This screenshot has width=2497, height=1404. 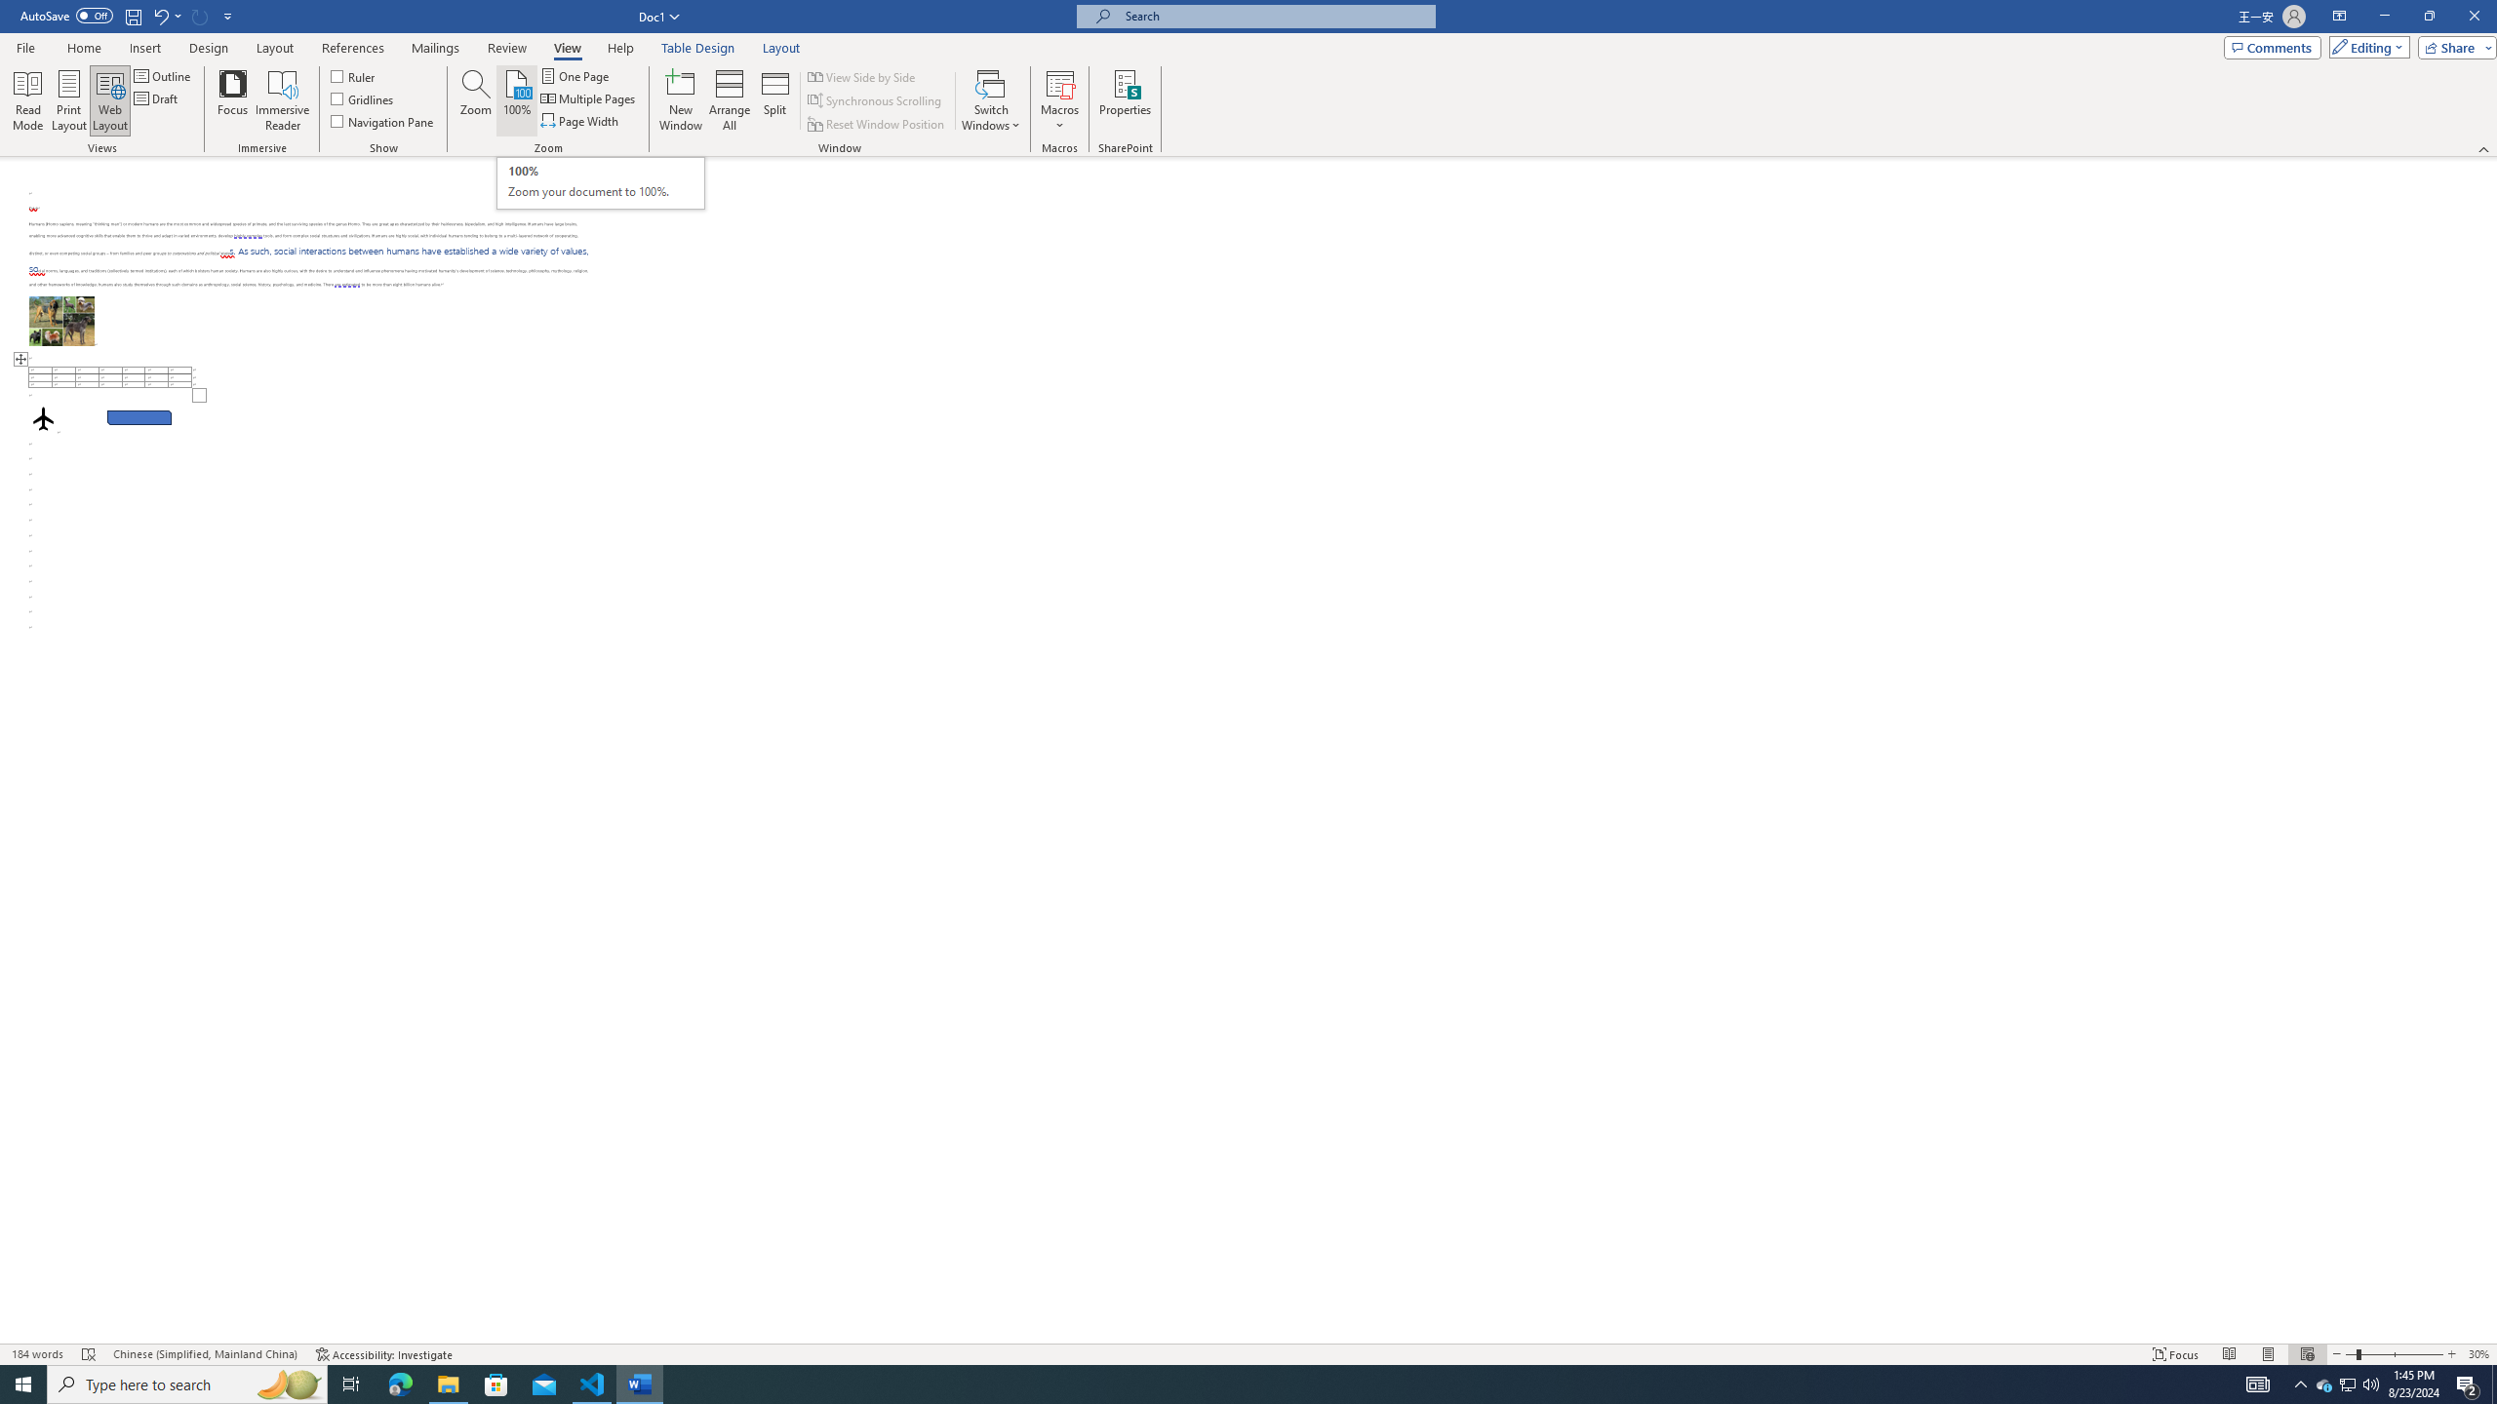 I want to click on 100%, so click(x=517, y=100).